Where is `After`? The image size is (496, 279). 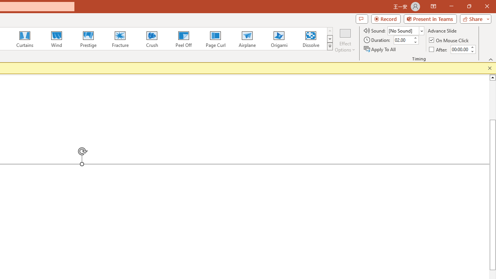 After is located at coordinates (439, 49).